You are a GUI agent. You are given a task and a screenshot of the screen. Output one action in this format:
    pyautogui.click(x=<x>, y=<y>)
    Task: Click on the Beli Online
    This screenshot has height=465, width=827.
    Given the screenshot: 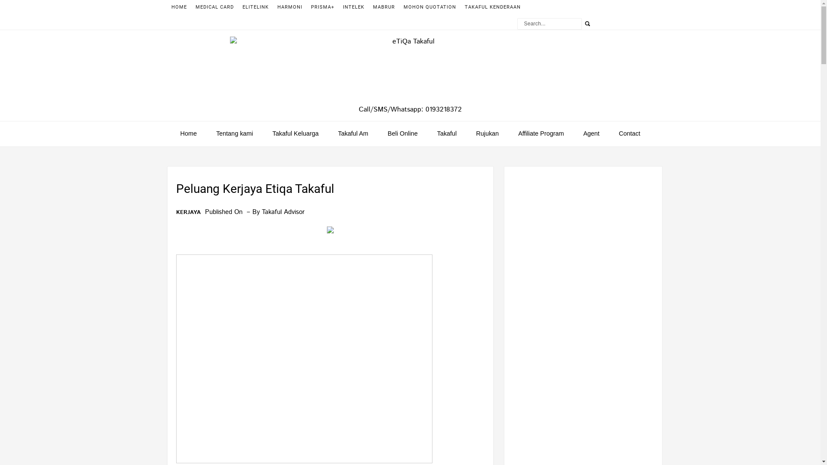 What is the action you would take?
    pyautogui.click(x=403, y=133)
    